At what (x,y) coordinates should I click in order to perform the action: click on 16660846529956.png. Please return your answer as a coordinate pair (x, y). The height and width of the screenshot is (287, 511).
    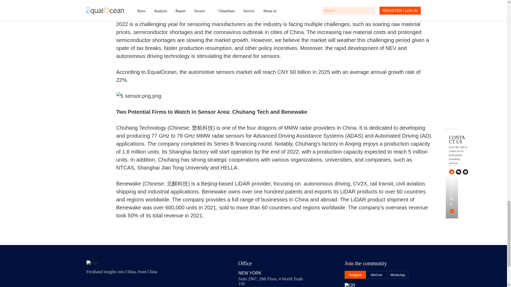
    Looking at the image, I should click on (274, 96).